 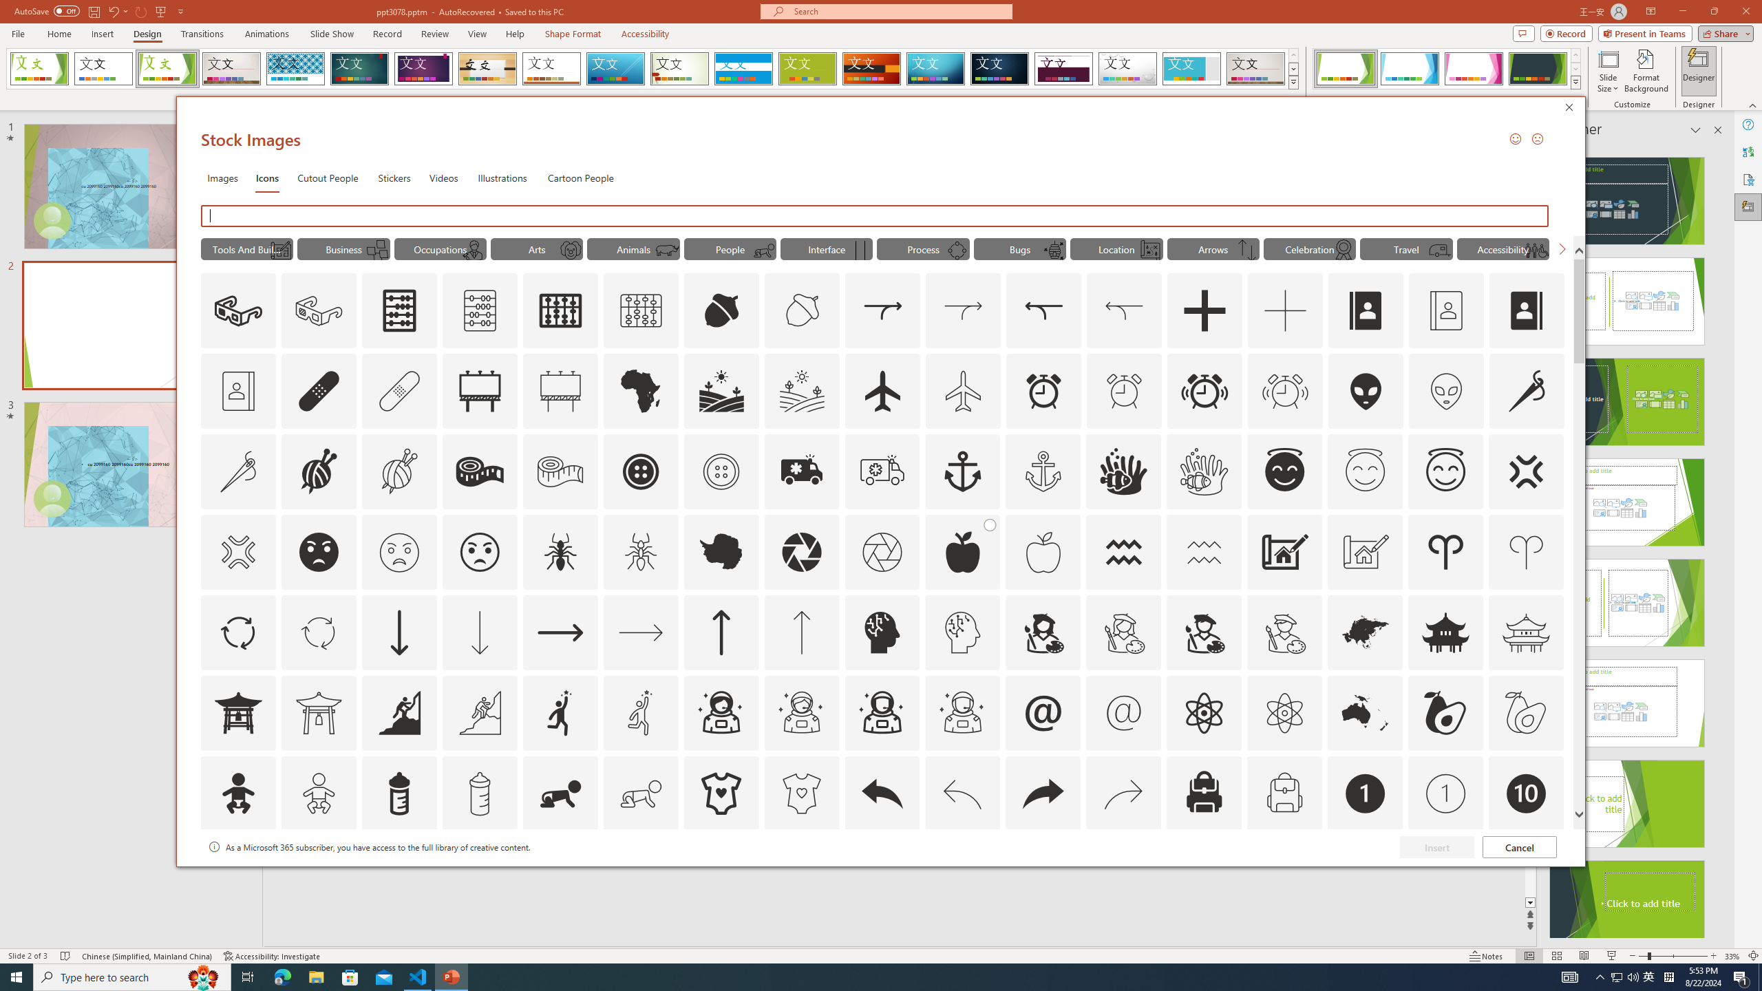 What do you see at coordinates (560, 391) in the screenshot?
I see `AutomationID: Icons_Advertising_M` at bounding box center [560, 391].